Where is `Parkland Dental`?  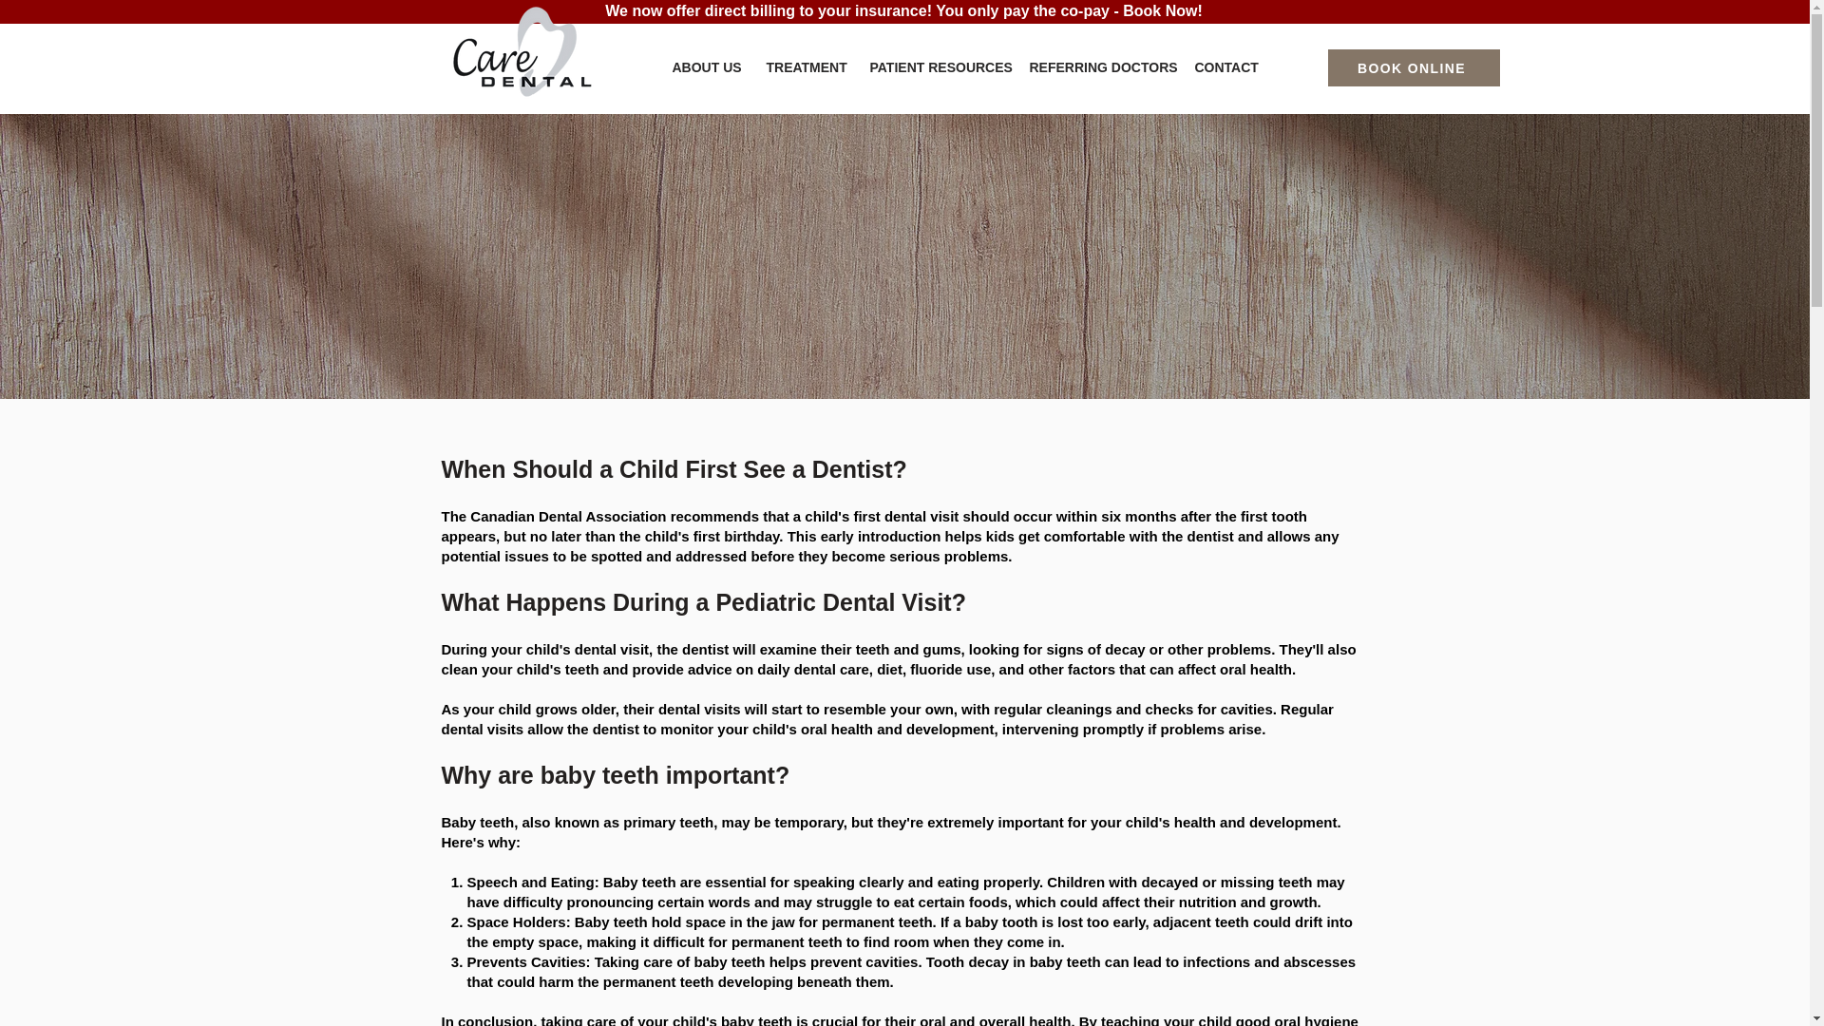
Parkland Dental is located at coordinates (521, 55).